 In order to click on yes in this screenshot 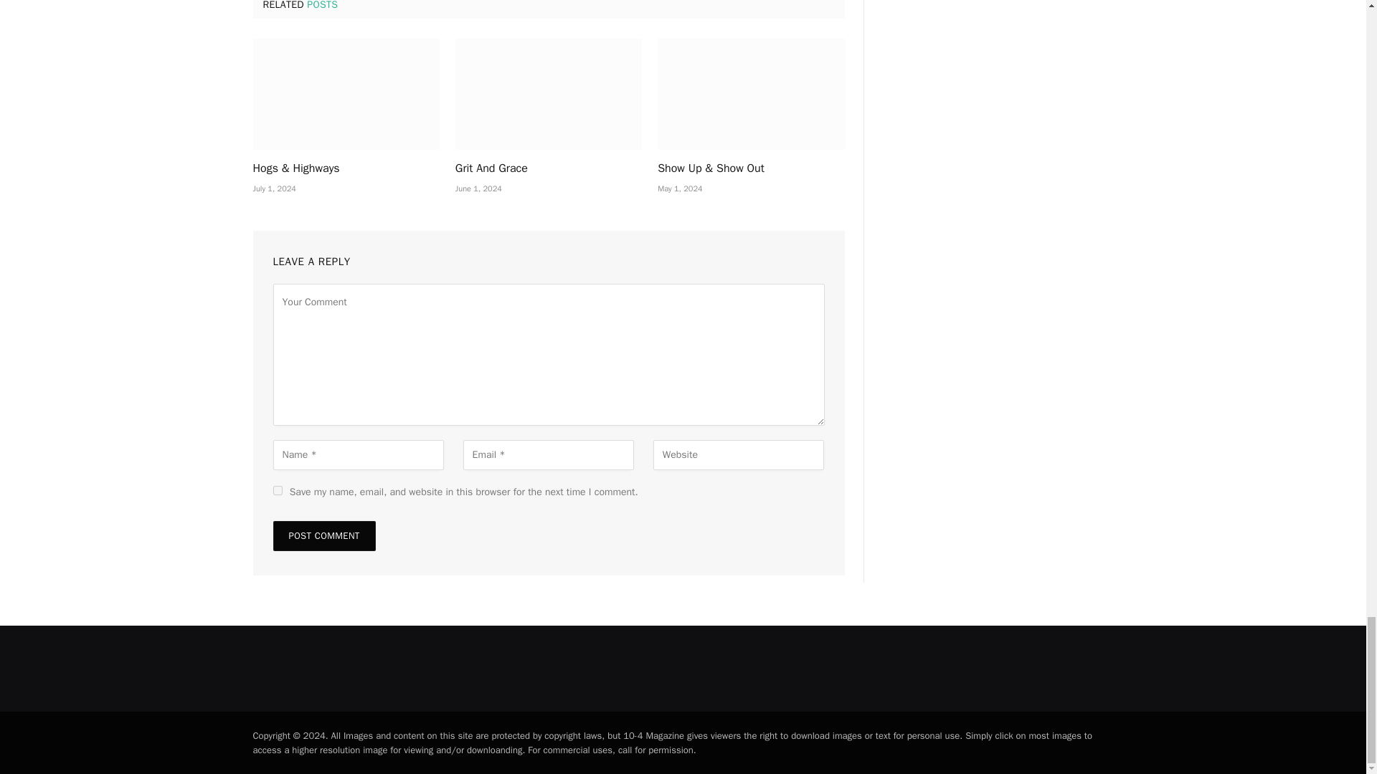, I will do `click(277, 490)`.